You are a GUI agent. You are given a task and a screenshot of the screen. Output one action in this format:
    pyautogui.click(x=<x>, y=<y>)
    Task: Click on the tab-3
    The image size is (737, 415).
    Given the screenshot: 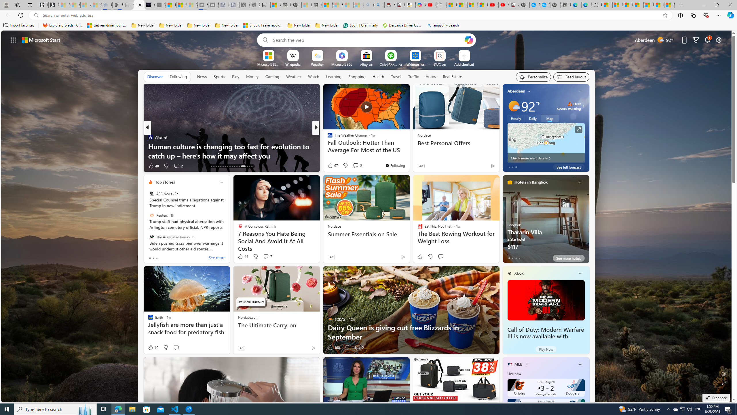 What is the action you would take?
    pyautogui.click(x=519, y=258)
    